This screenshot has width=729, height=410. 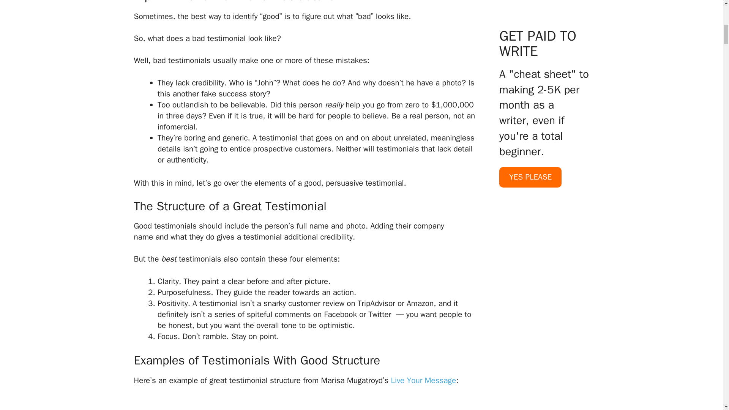 What do you see at coordinates (530, 157) in the screenshot?
I see `YES PLEASE` at bounding box center [530, 157].